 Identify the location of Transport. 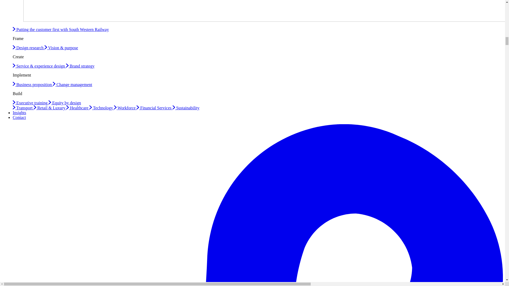
(23, 108).